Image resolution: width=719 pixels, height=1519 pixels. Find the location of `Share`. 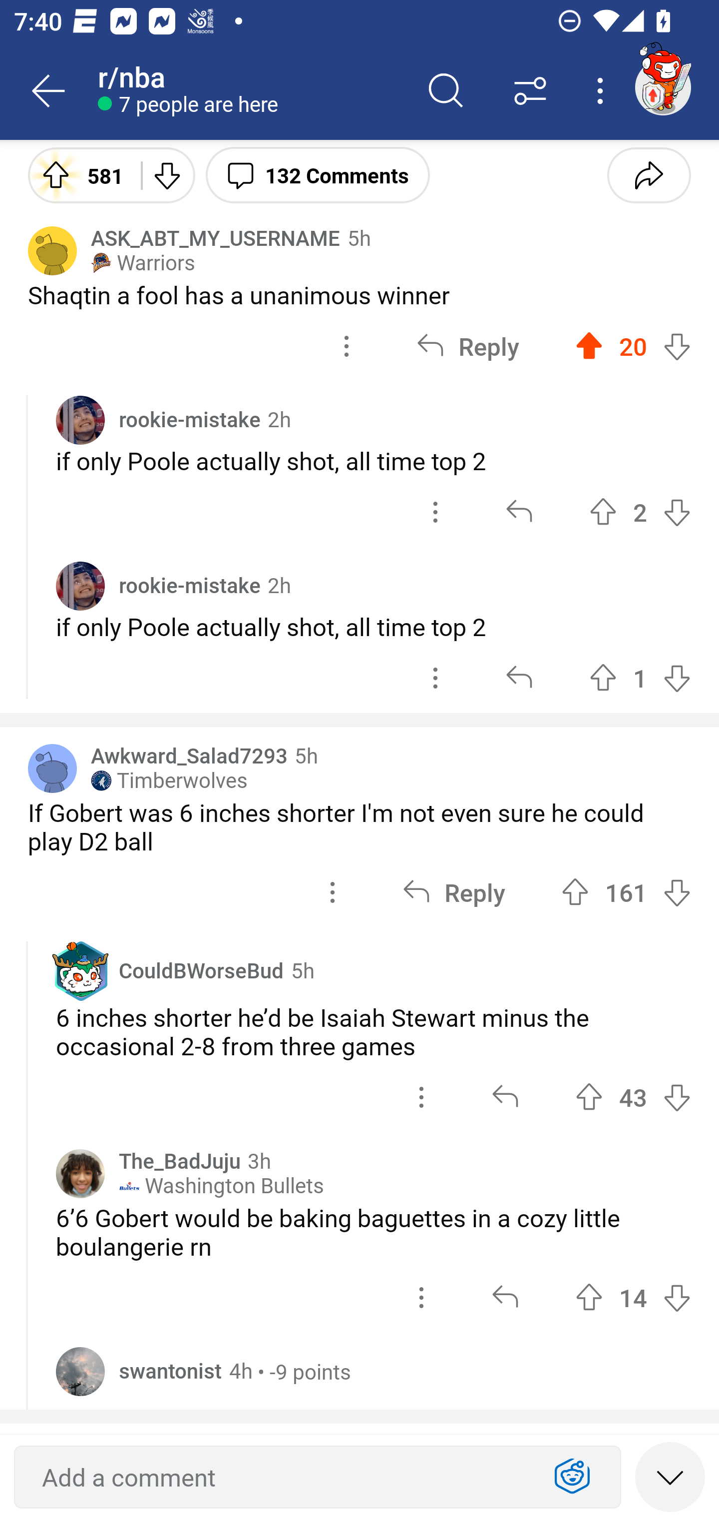

Share is located at coordinates (649, 174).